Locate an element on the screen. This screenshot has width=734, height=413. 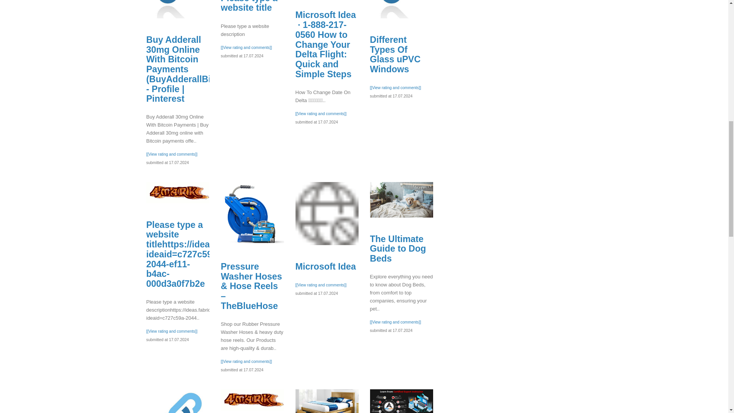
Storage Bed: The Ultimate Guide is located at coordinates (326, 213).